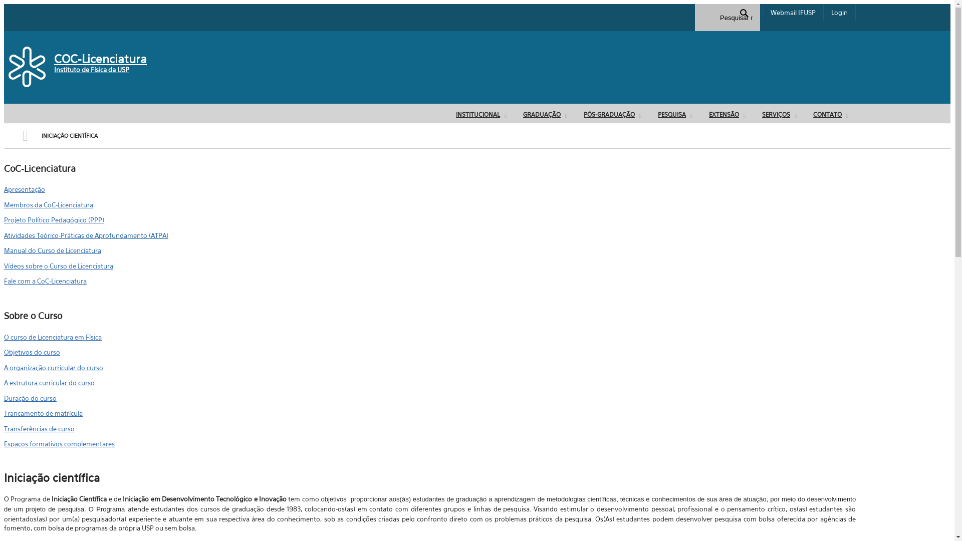 This screenshot has width=962, height=541. I want to click on PESQUISA, so click(674, 115).